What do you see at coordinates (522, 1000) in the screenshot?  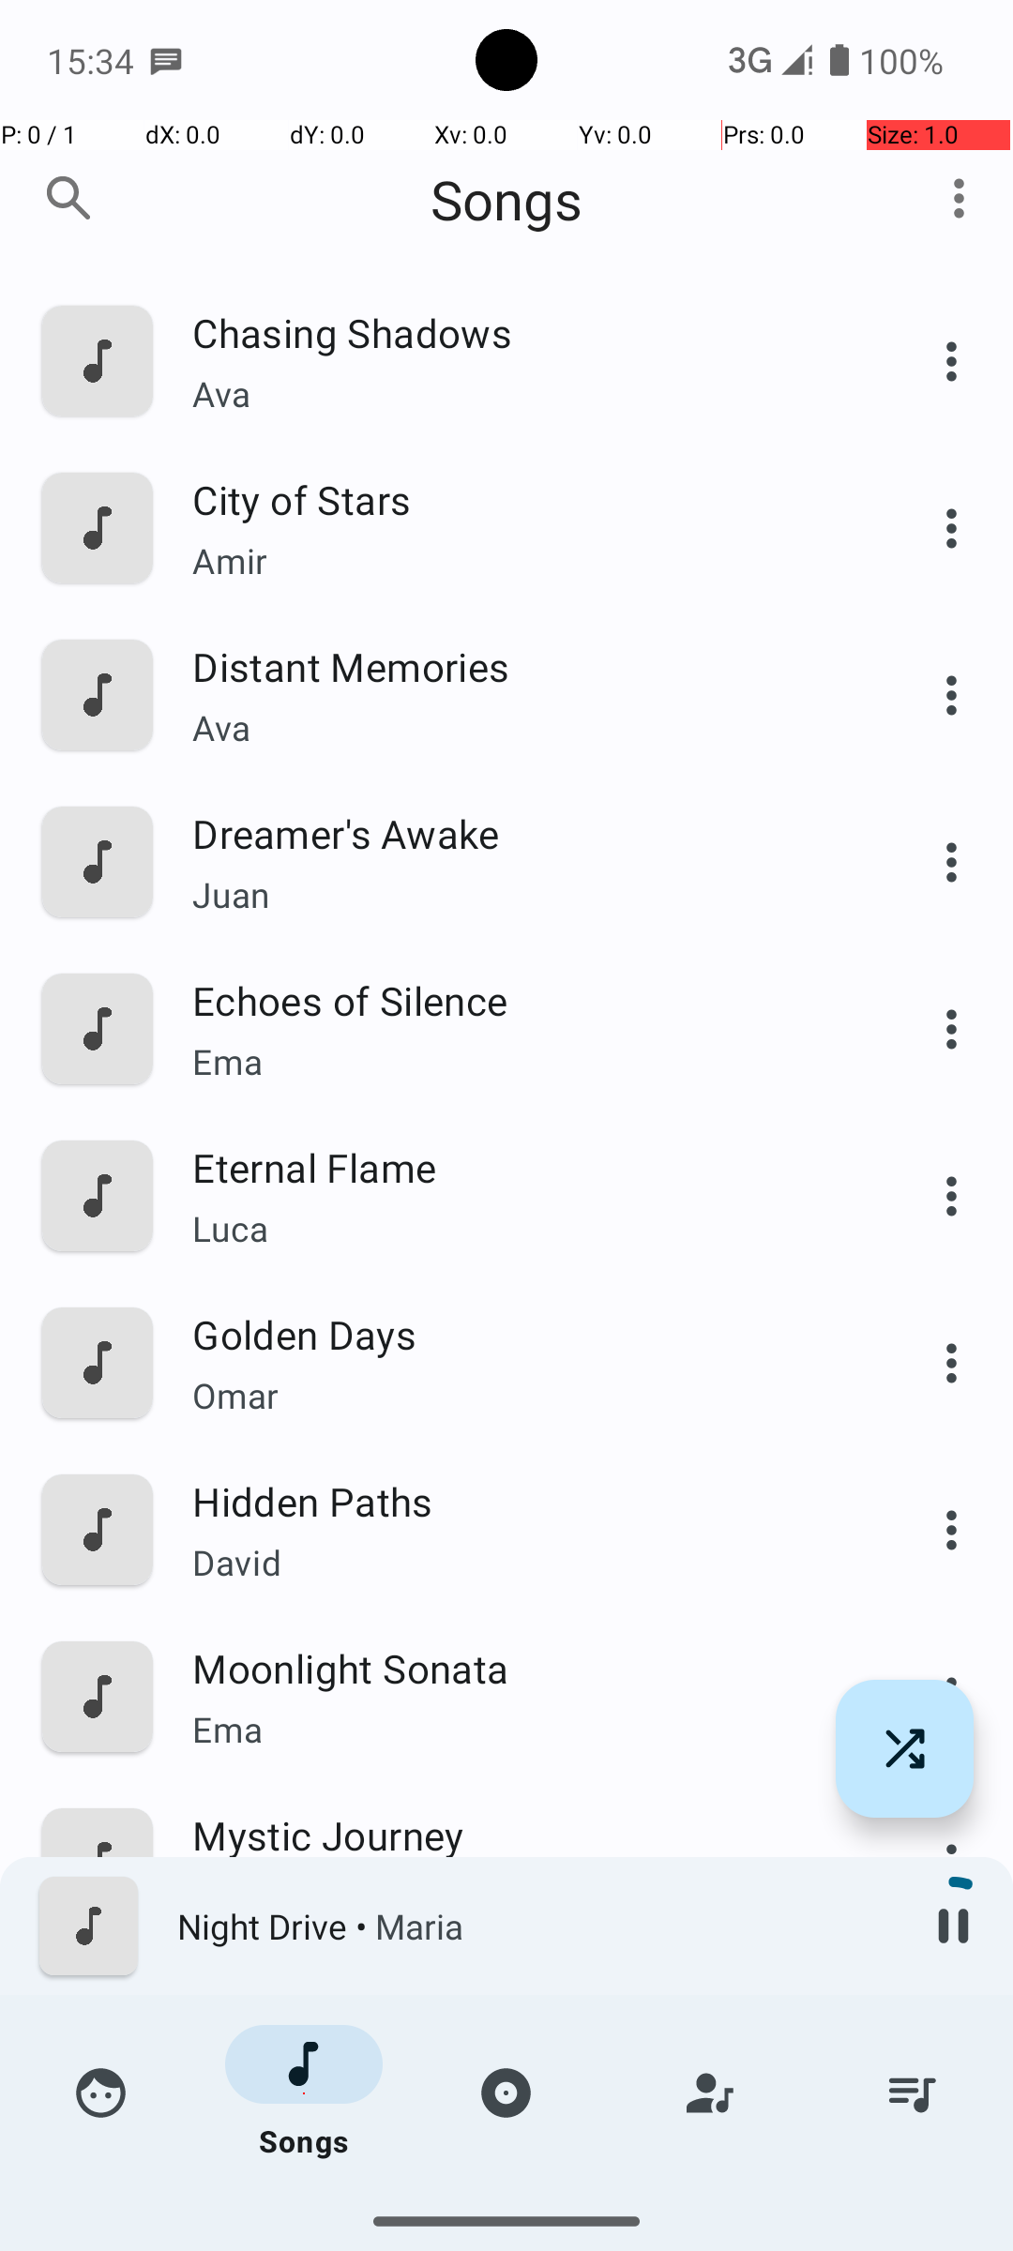 I see `Echoes of Silence` at bounding box center [522, 1000].